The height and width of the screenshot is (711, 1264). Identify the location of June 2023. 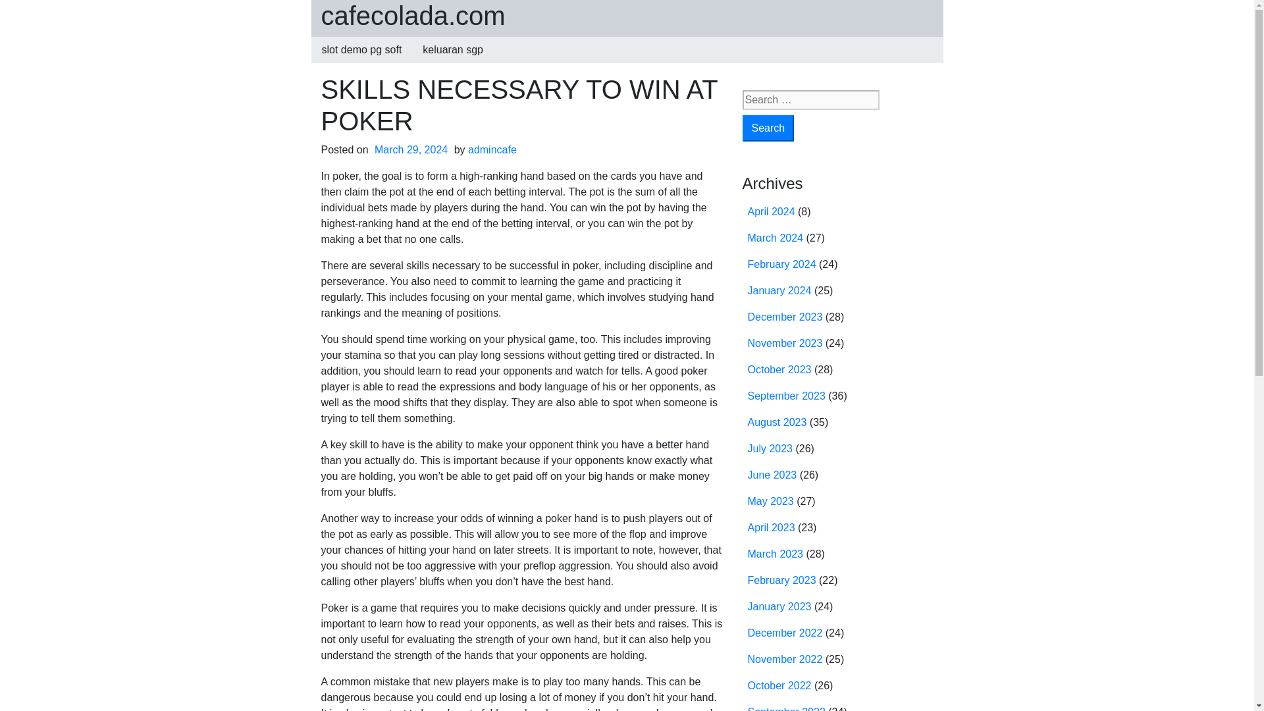
(773, 475).